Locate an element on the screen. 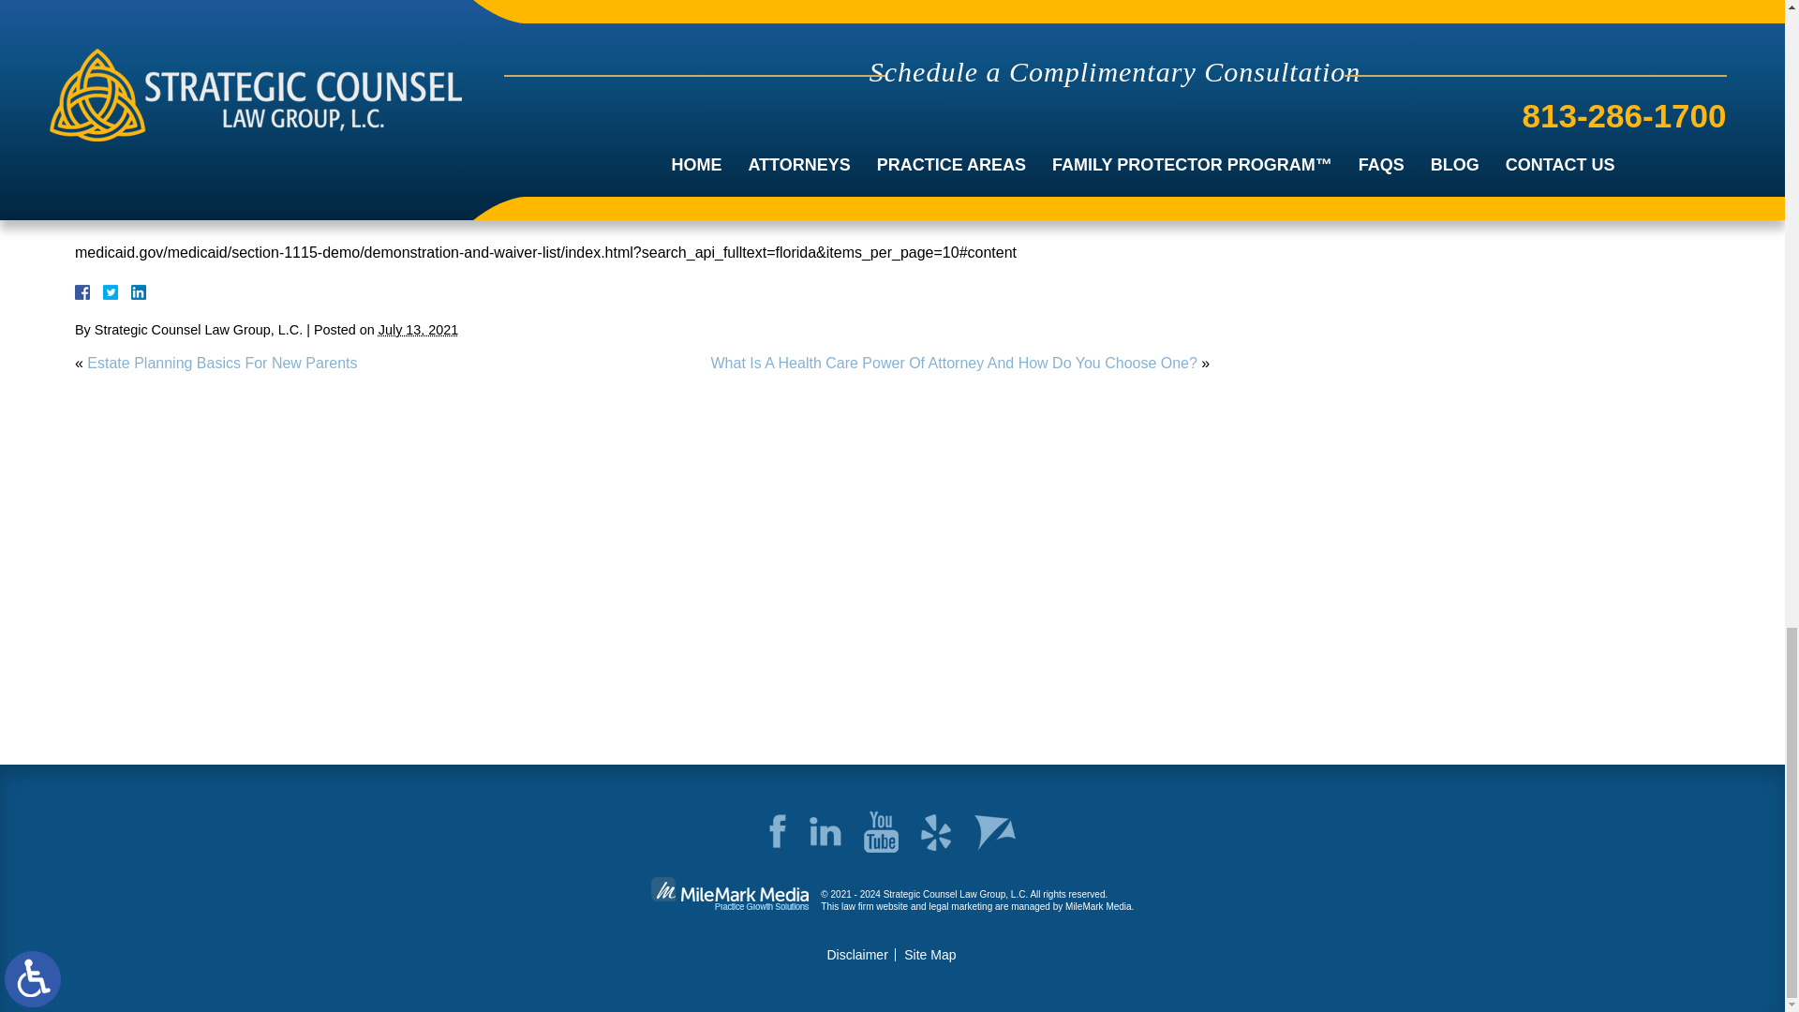  Facebook is located at coordinates (105, 291).